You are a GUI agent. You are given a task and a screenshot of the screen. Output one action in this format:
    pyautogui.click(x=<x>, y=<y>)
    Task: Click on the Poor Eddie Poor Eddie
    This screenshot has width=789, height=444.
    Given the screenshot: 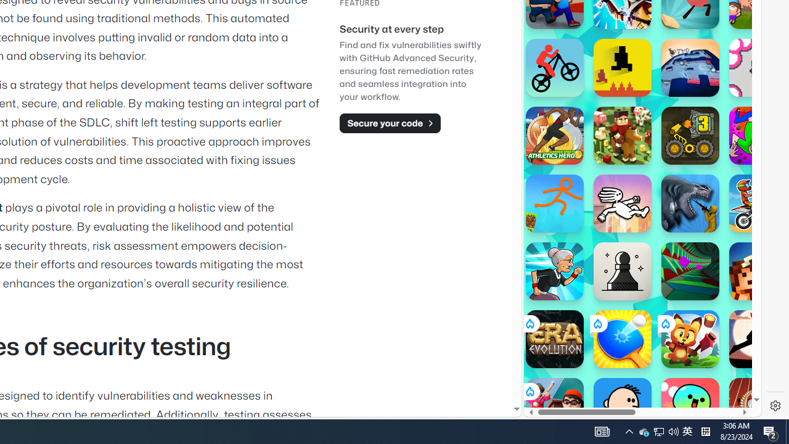 What is the action you would take?
    pyautogui.click(x=623, y=407)
    